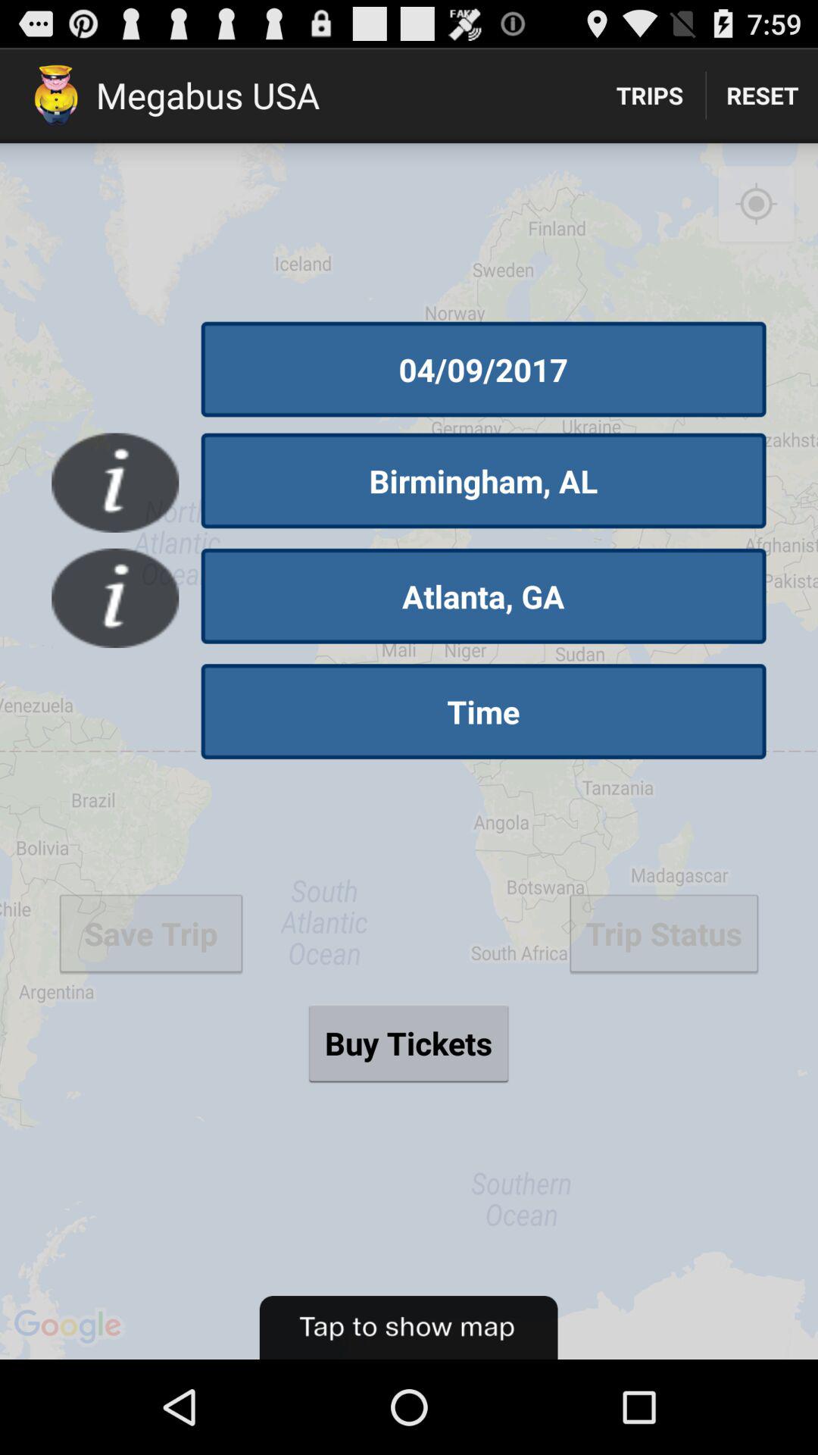 Image resolution: width=818 pixels, height=1455 pixels. What do you see at coordinates (650, 95) in the screenshot?
I see `open the trips` at bounding box center [650, 95].